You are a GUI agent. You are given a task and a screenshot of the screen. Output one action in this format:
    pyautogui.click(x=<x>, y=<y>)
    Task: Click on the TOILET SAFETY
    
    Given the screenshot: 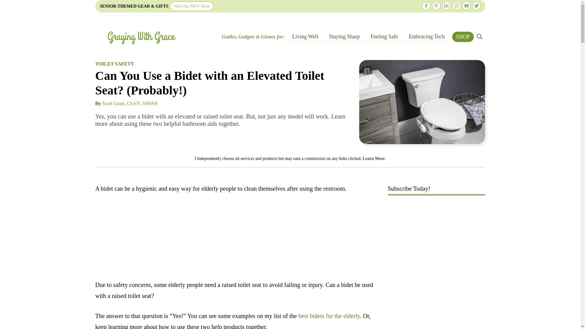 What is the action you would take?
    pyautogui.click(x=114, y=64)
    